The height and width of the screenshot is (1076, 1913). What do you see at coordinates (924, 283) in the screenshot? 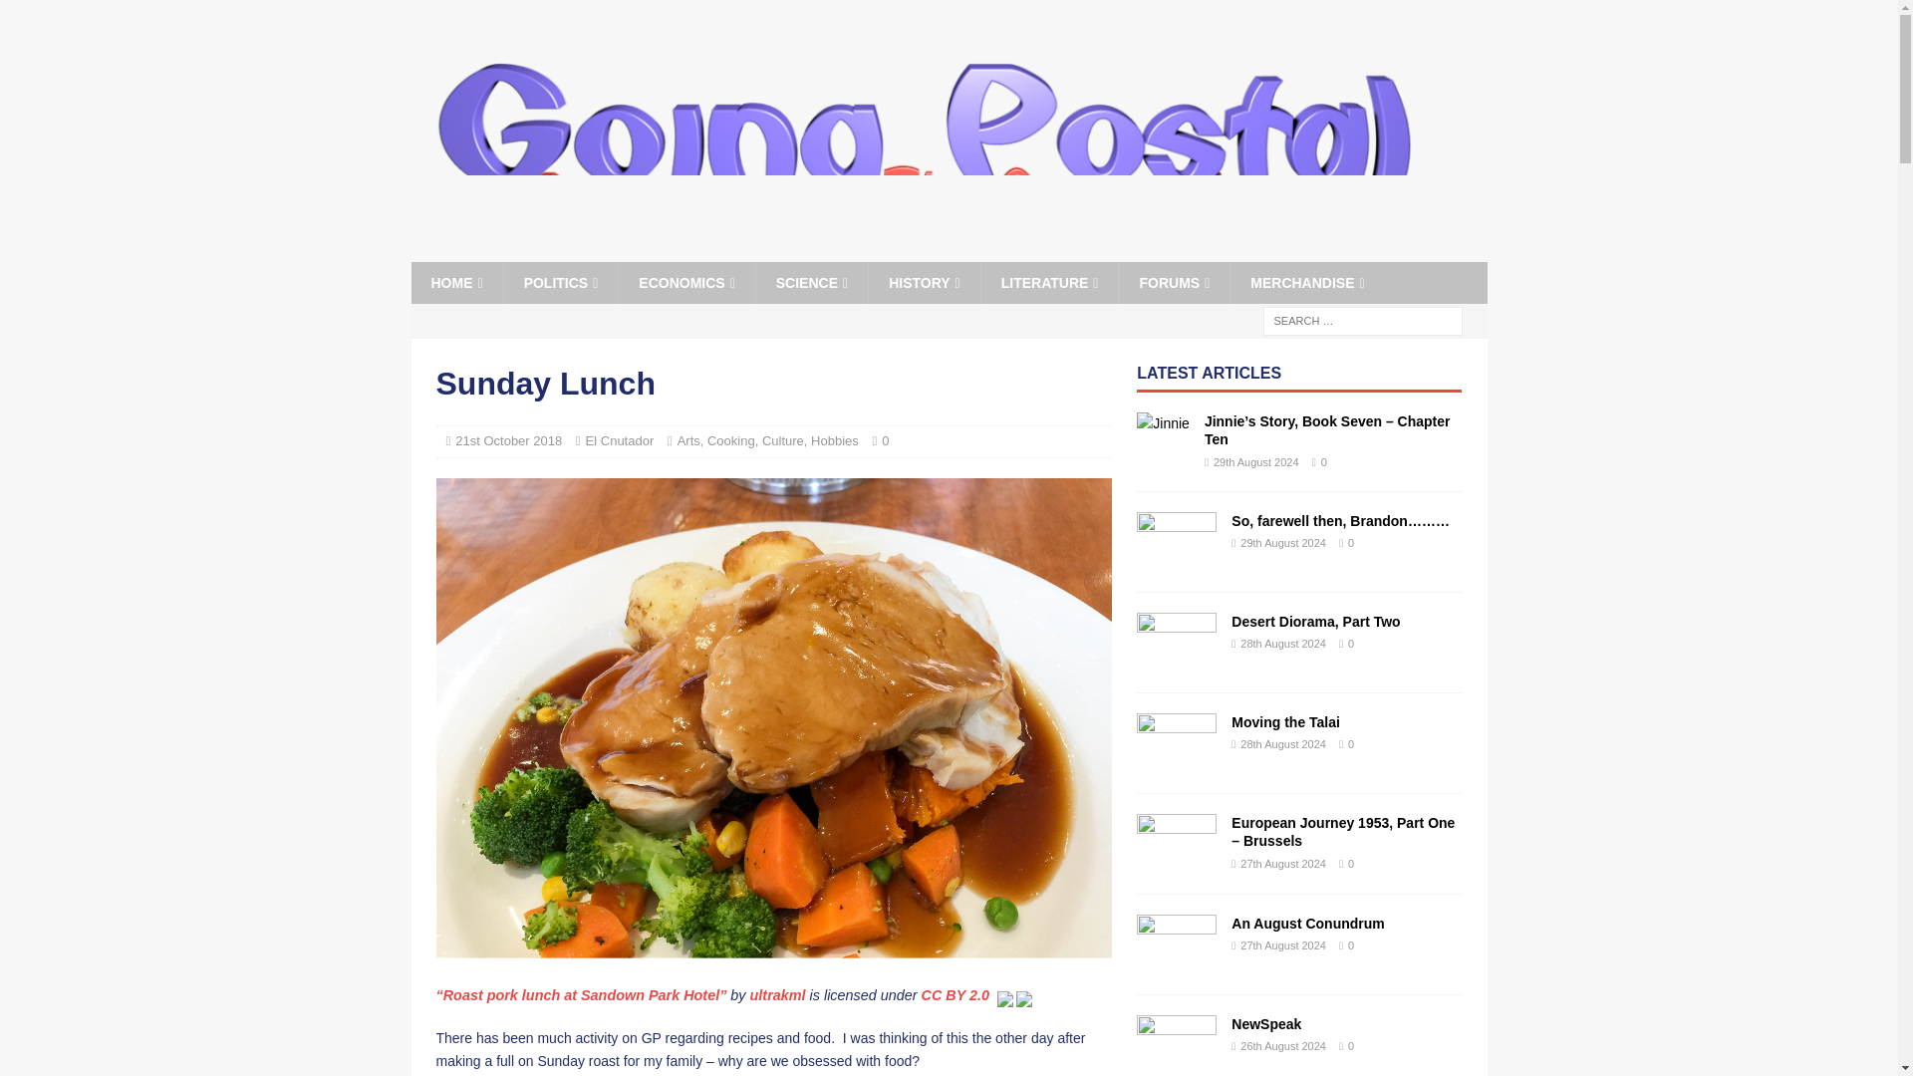
I see `HISTORY` at bounding box center [924, 283].